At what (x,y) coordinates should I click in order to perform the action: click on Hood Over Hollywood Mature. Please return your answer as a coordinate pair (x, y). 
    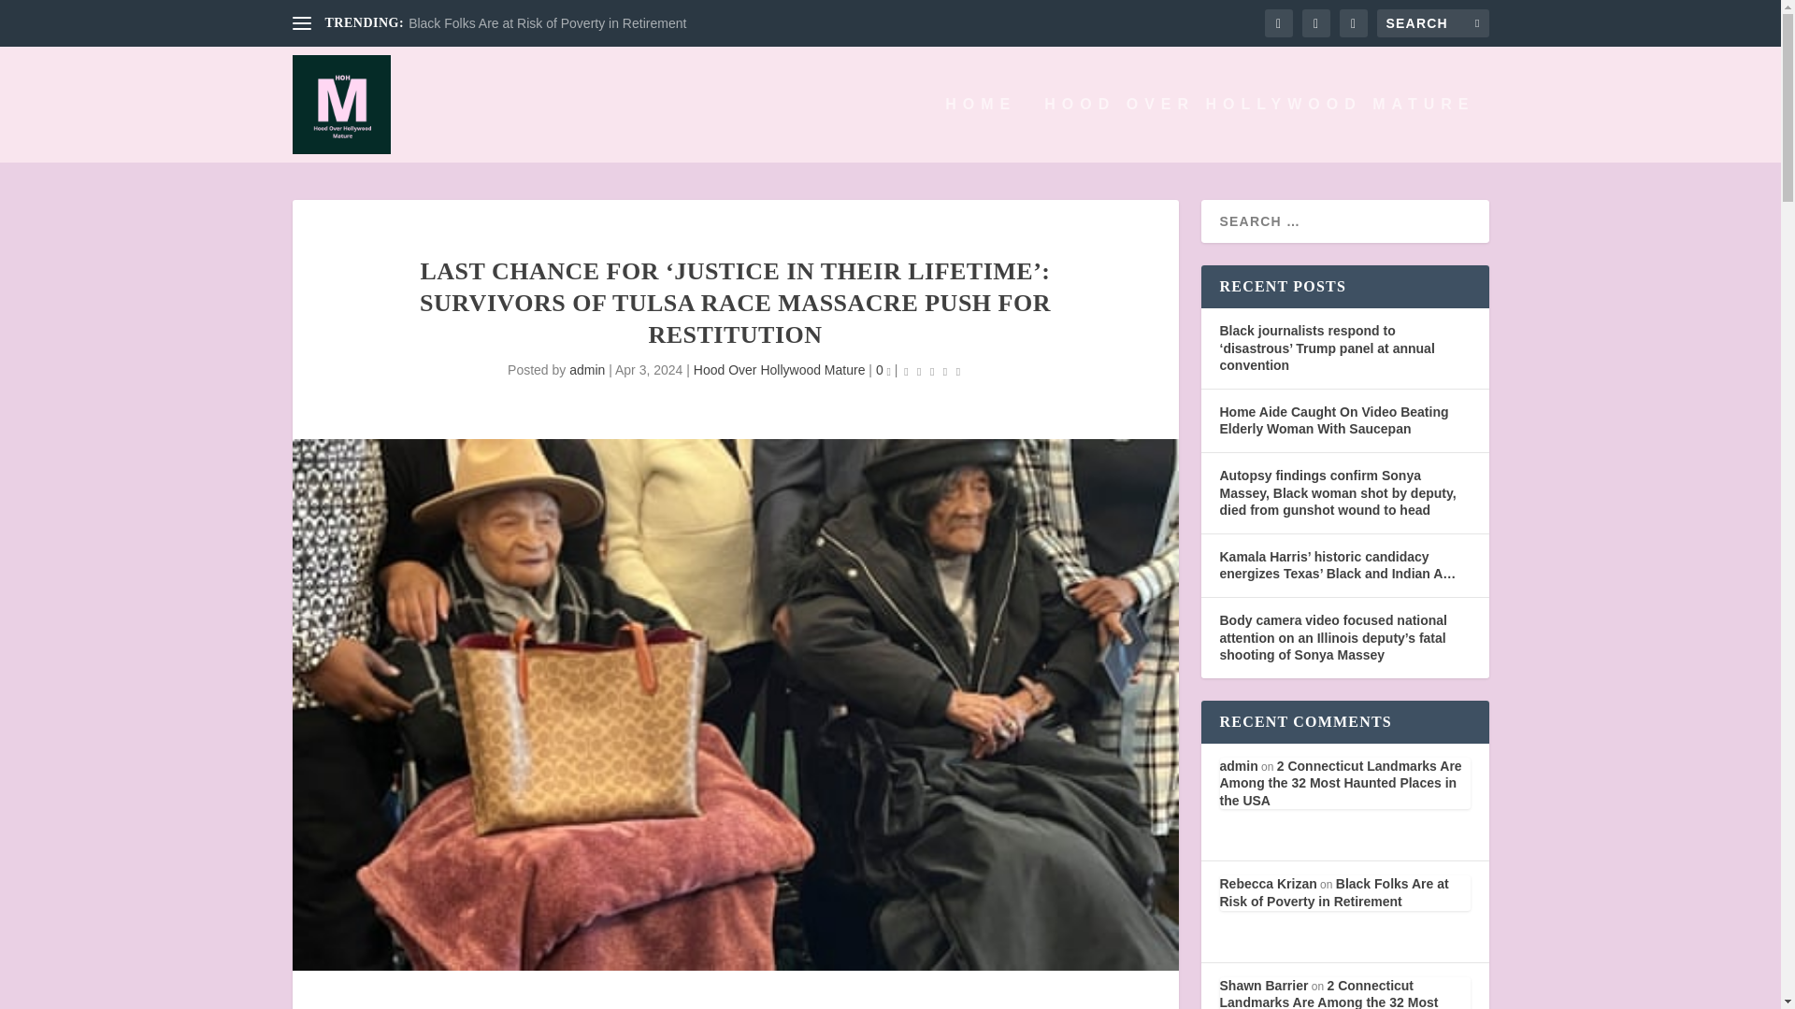
    Looking at the image, I should click on (779, 369).